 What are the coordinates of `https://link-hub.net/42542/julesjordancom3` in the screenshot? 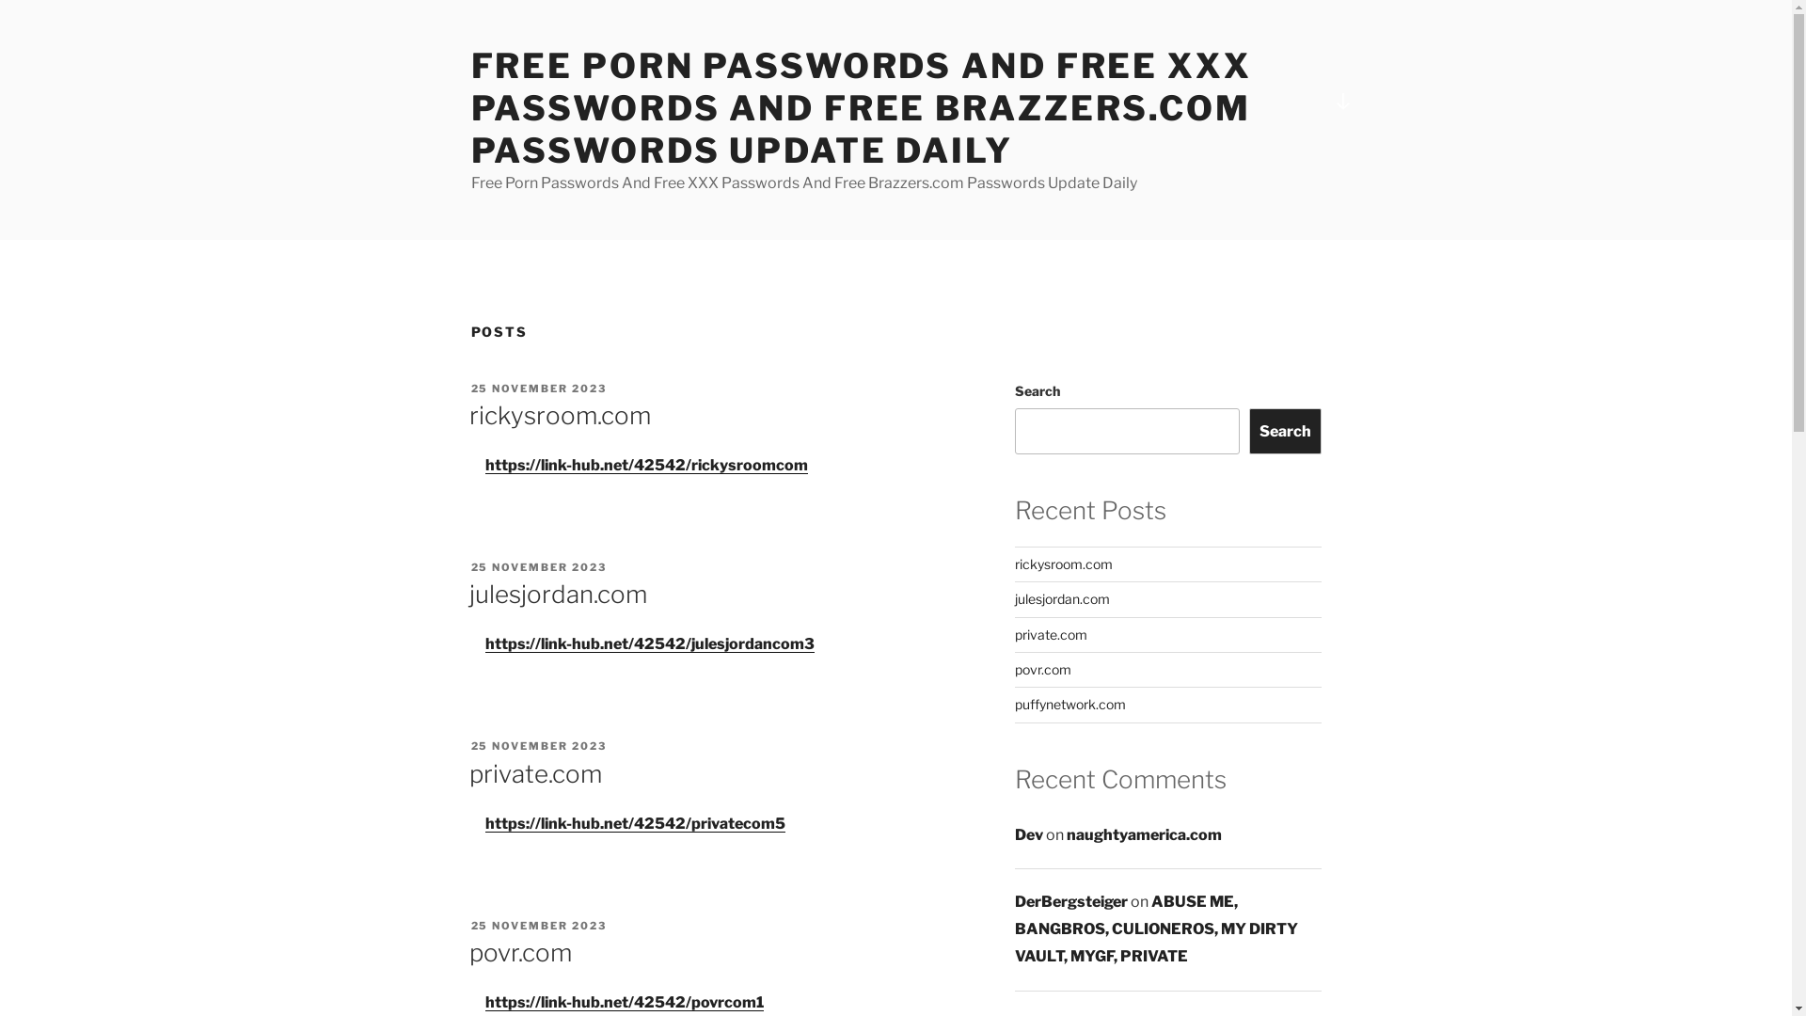 It's located at (650, 643).